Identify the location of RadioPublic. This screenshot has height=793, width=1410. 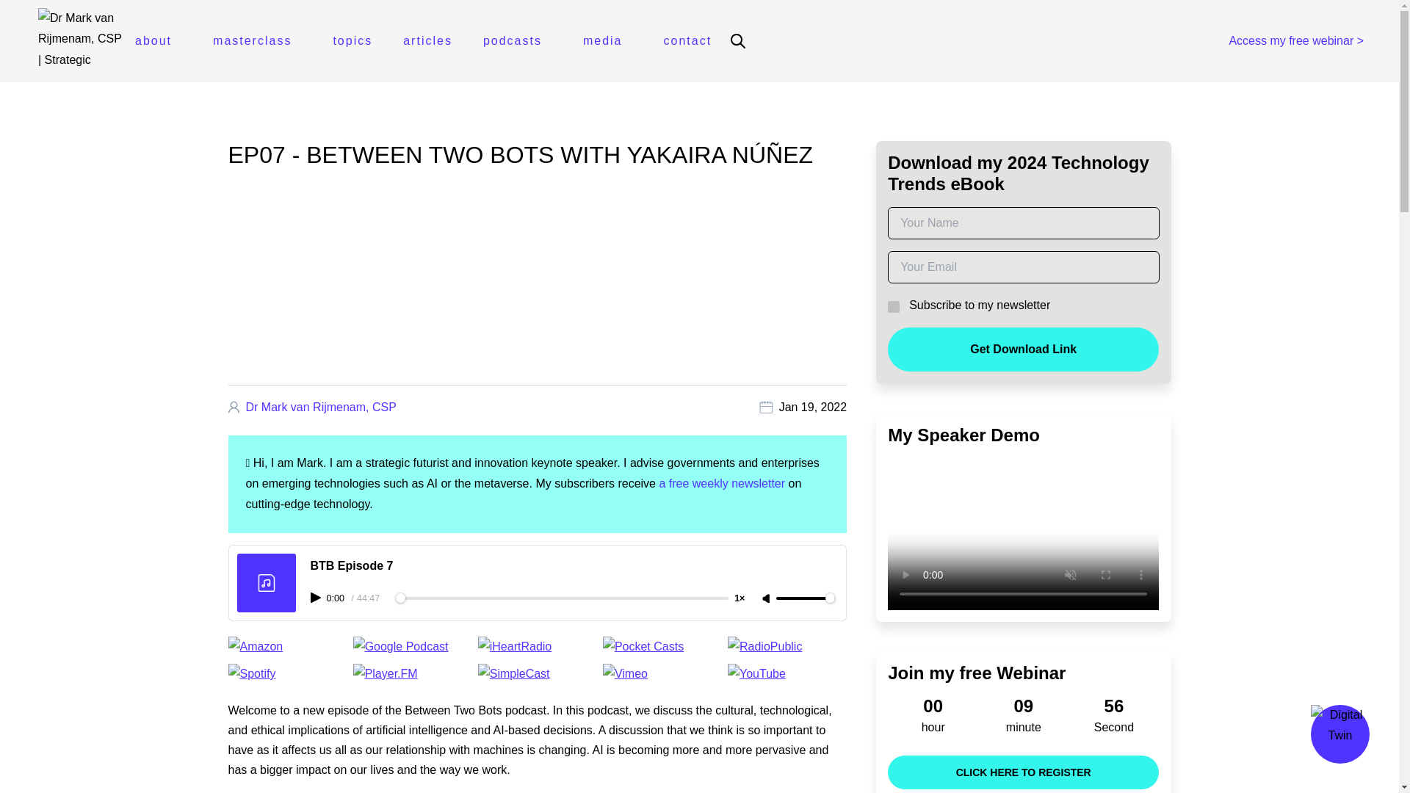
(787, 647).